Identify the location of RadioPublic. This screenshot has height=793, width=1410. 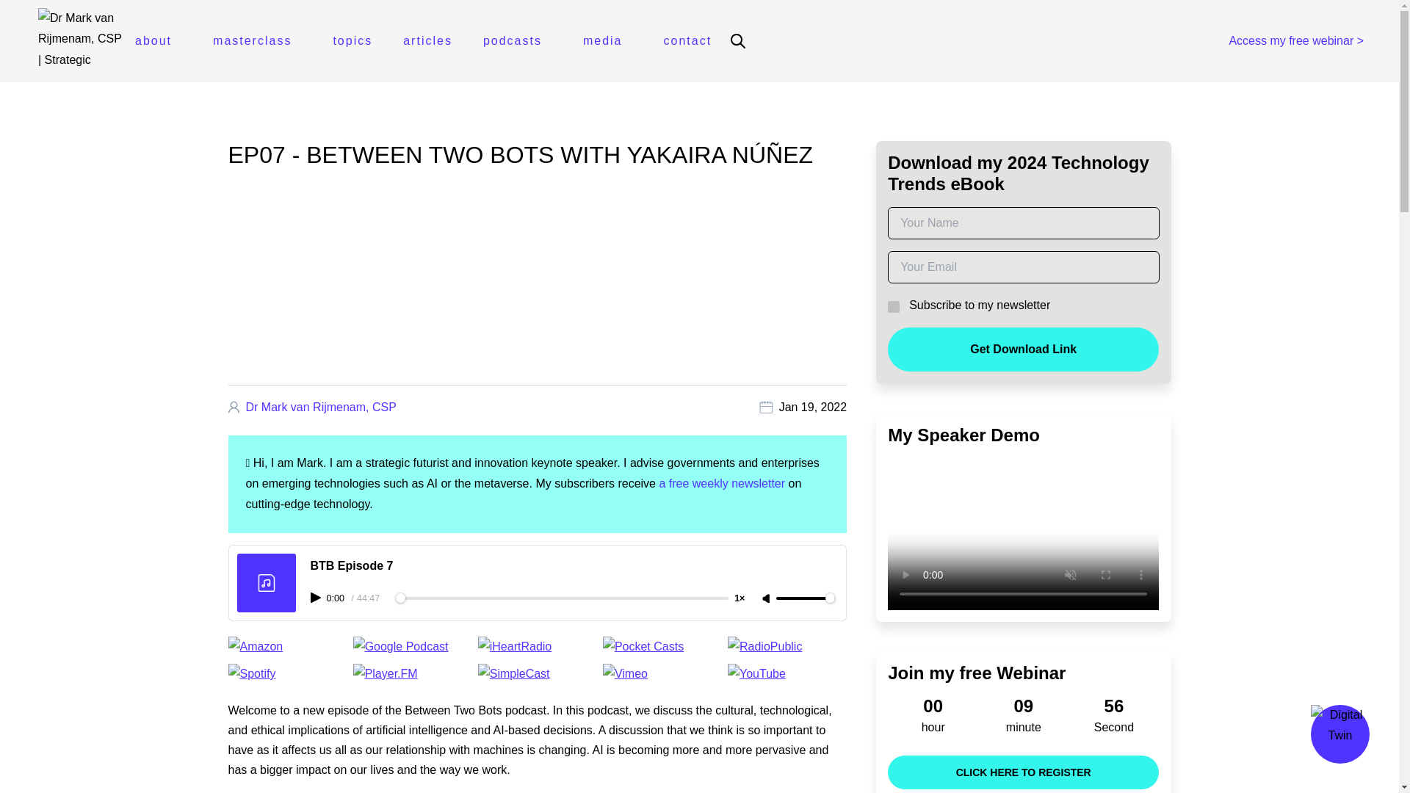
(787, 647).